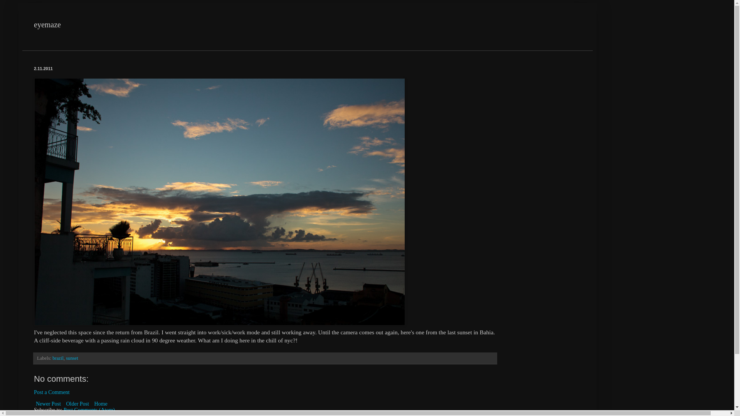  I want to click on brazil, so click(58, 358).